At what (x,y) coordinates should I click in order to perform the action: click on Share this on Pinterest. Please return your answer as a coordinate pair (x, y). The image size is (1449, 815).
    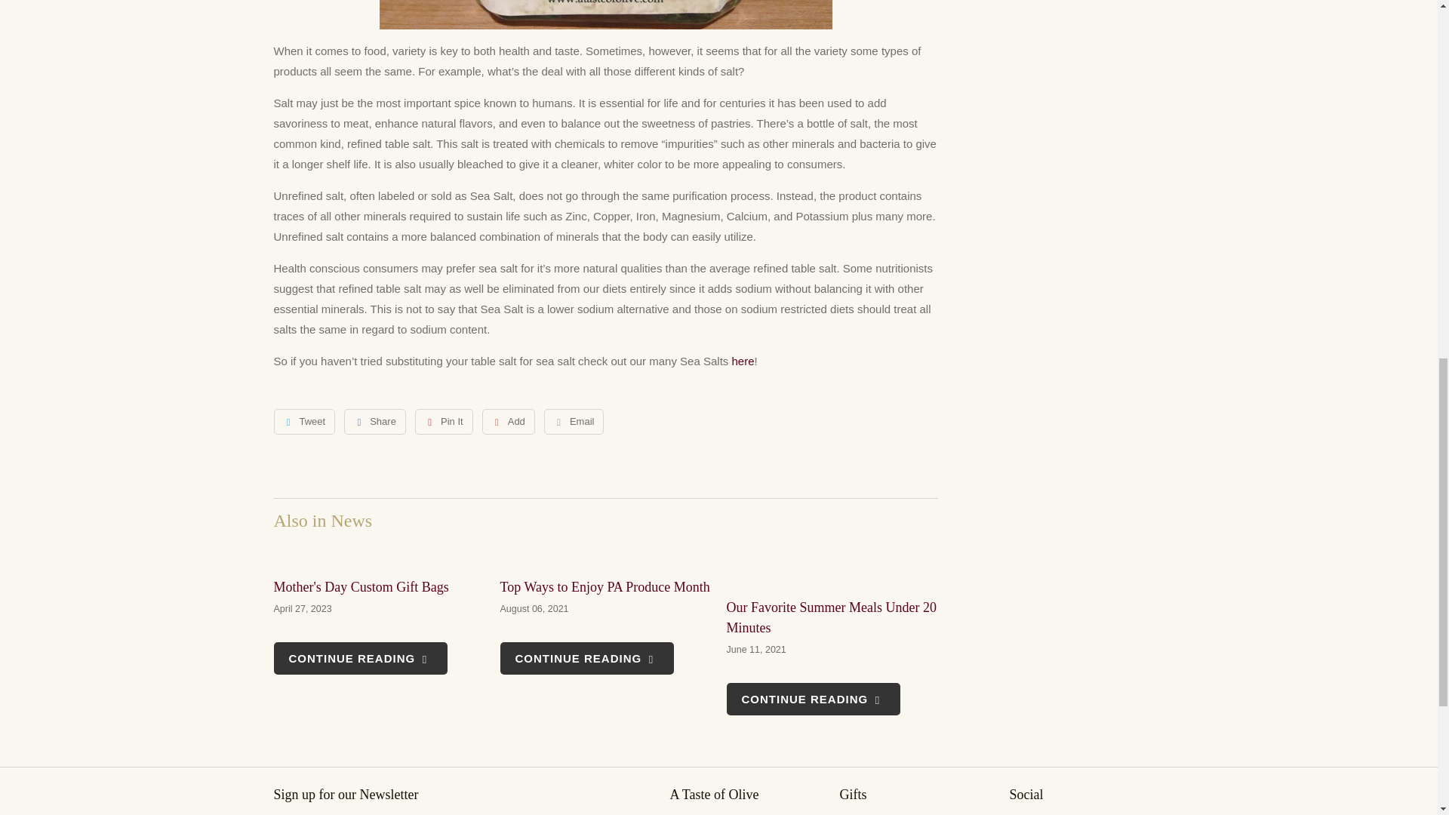
    Looking at the image, I should click on (444, 421).